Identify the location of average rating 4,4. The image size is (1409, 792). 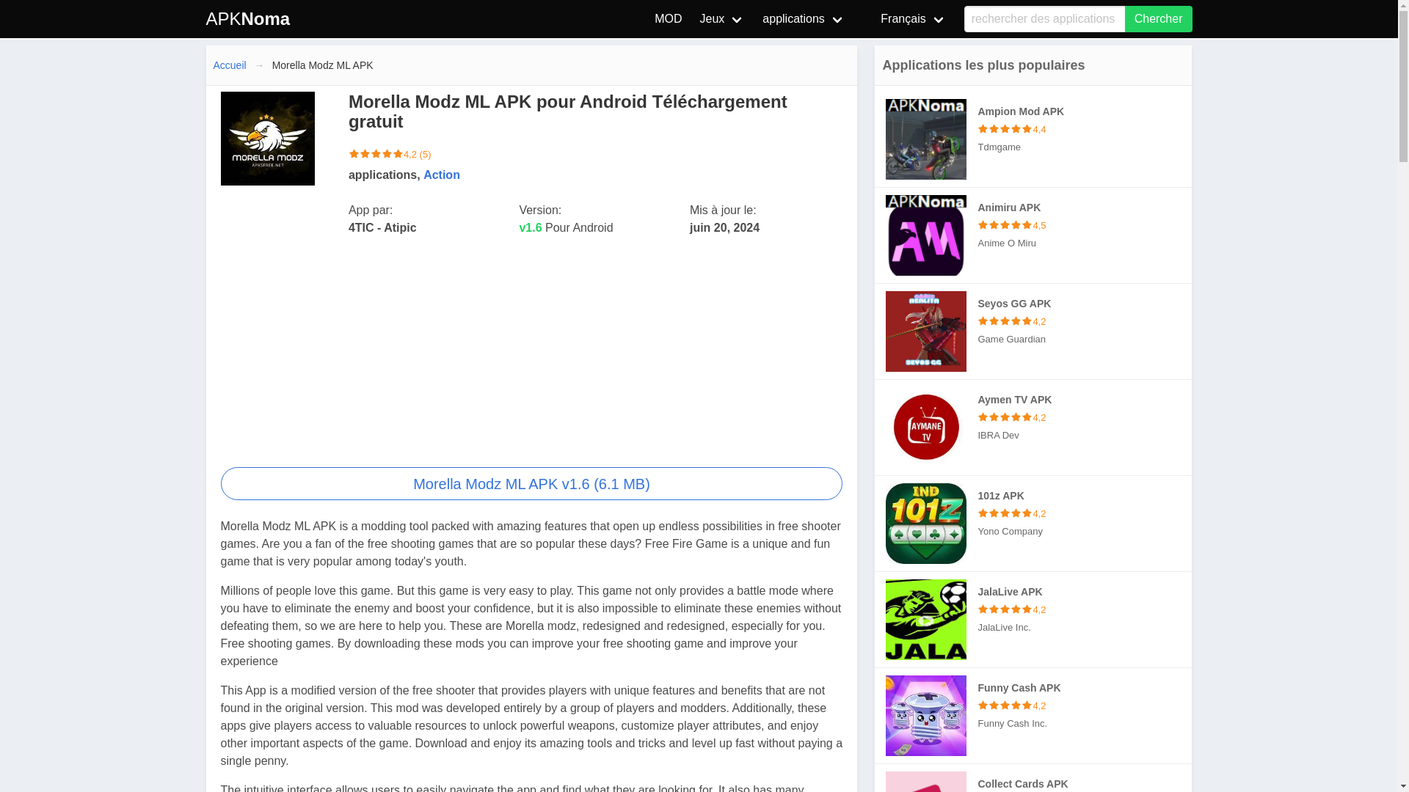
(1005, 129).